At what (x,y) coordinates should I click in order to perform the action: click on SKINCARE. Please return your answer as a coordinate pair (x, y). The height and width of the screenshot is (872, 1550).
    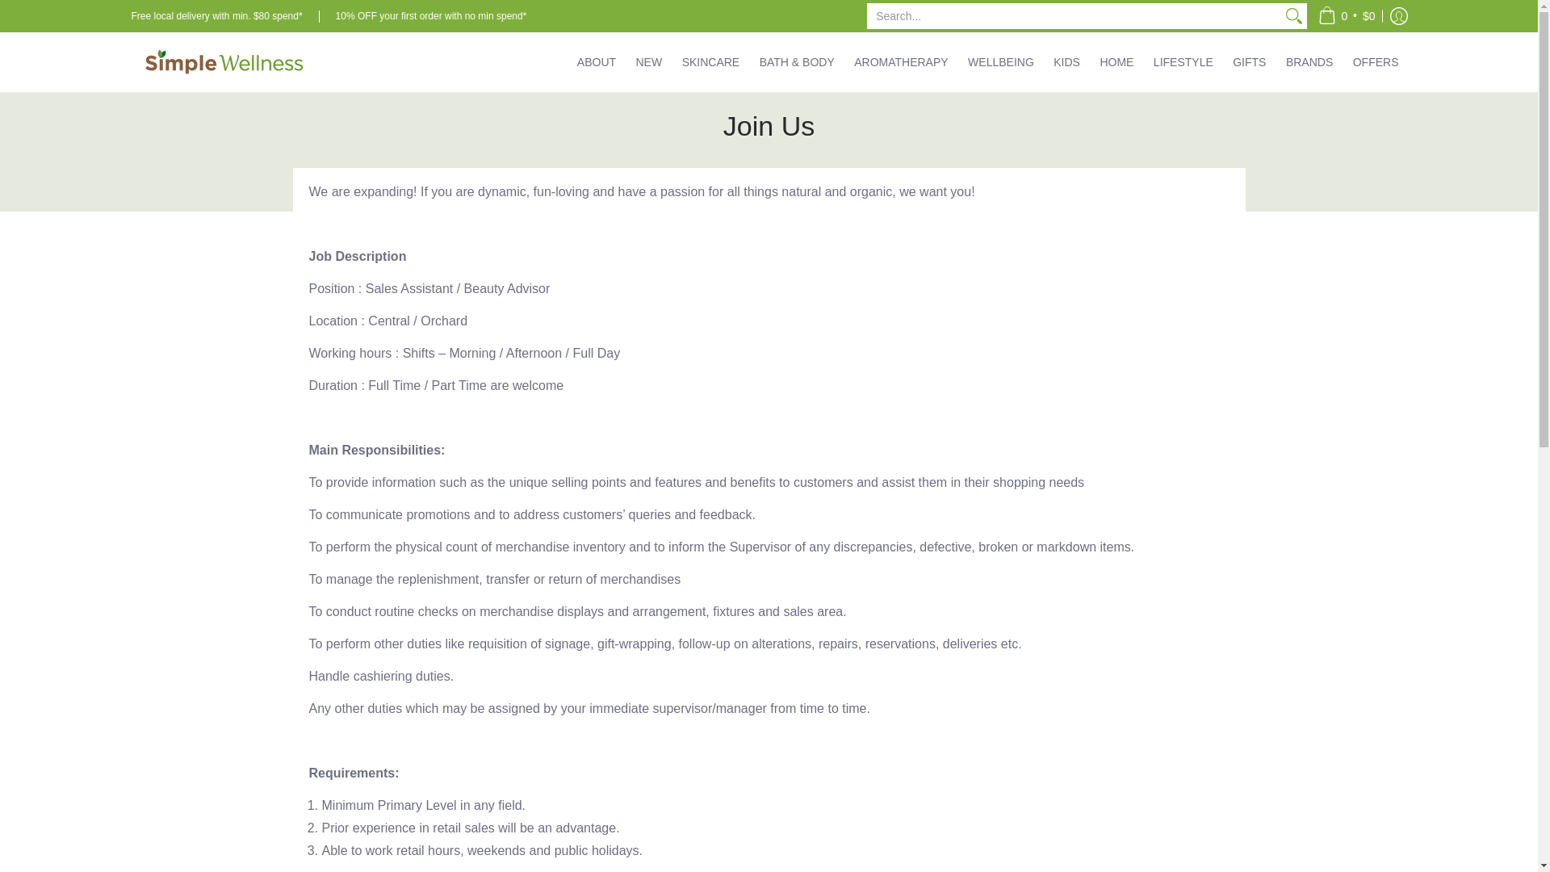
    Looking at the image, I should click on (711, 61).